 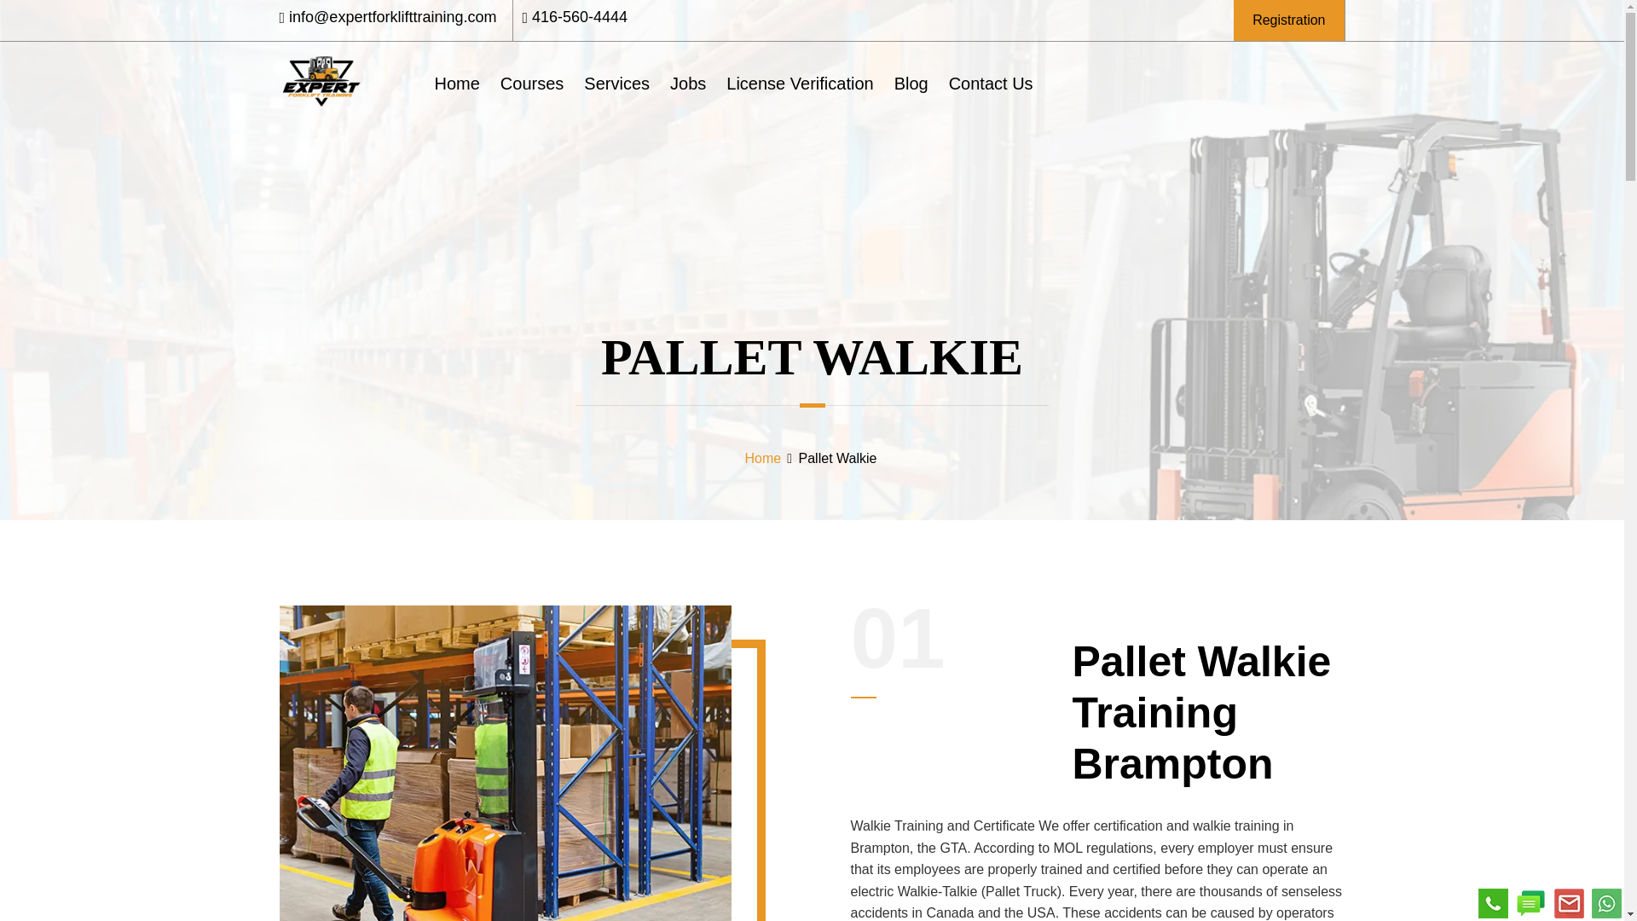 I want to click on Contact Us, so click(x=991, y=83).